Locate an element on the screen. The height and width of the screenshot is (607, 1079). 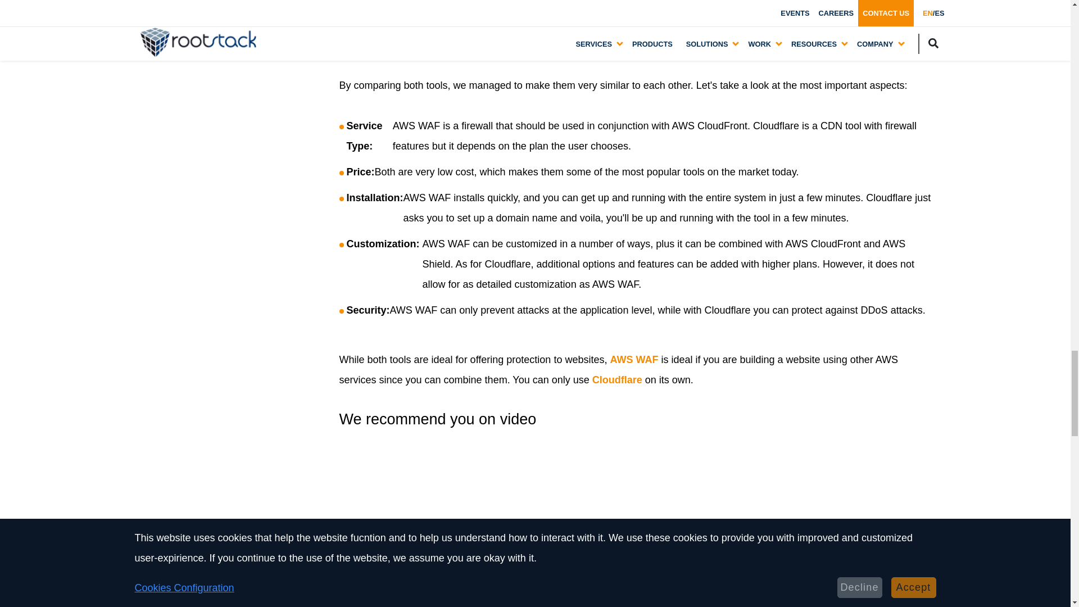
AWS WAF is located at coordinates (634, 360).